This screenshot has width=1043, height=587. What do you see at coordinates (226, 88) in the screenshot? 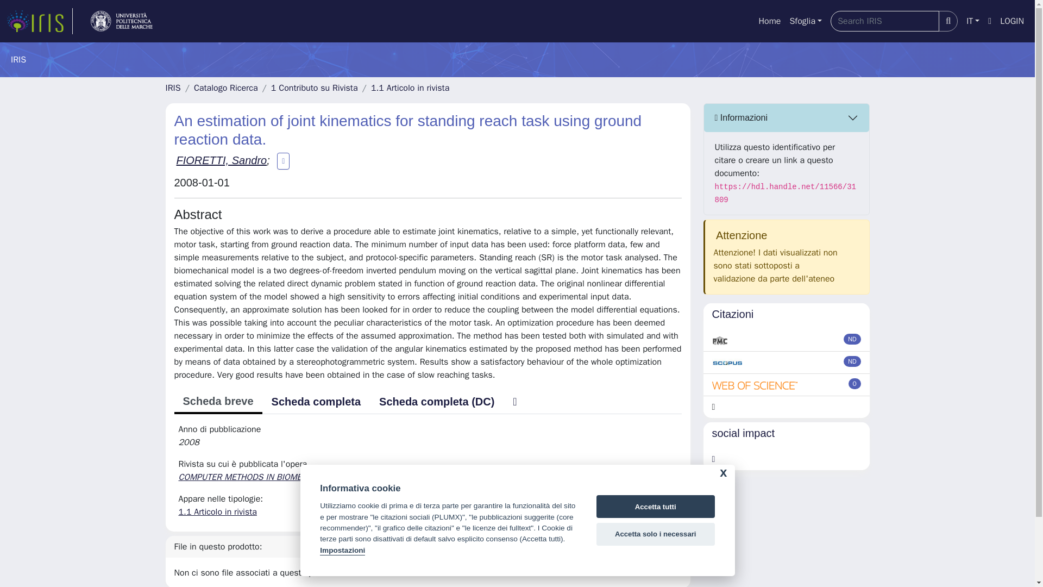
I see `Catalogo Ricerca` at bounding box center [226, 88].